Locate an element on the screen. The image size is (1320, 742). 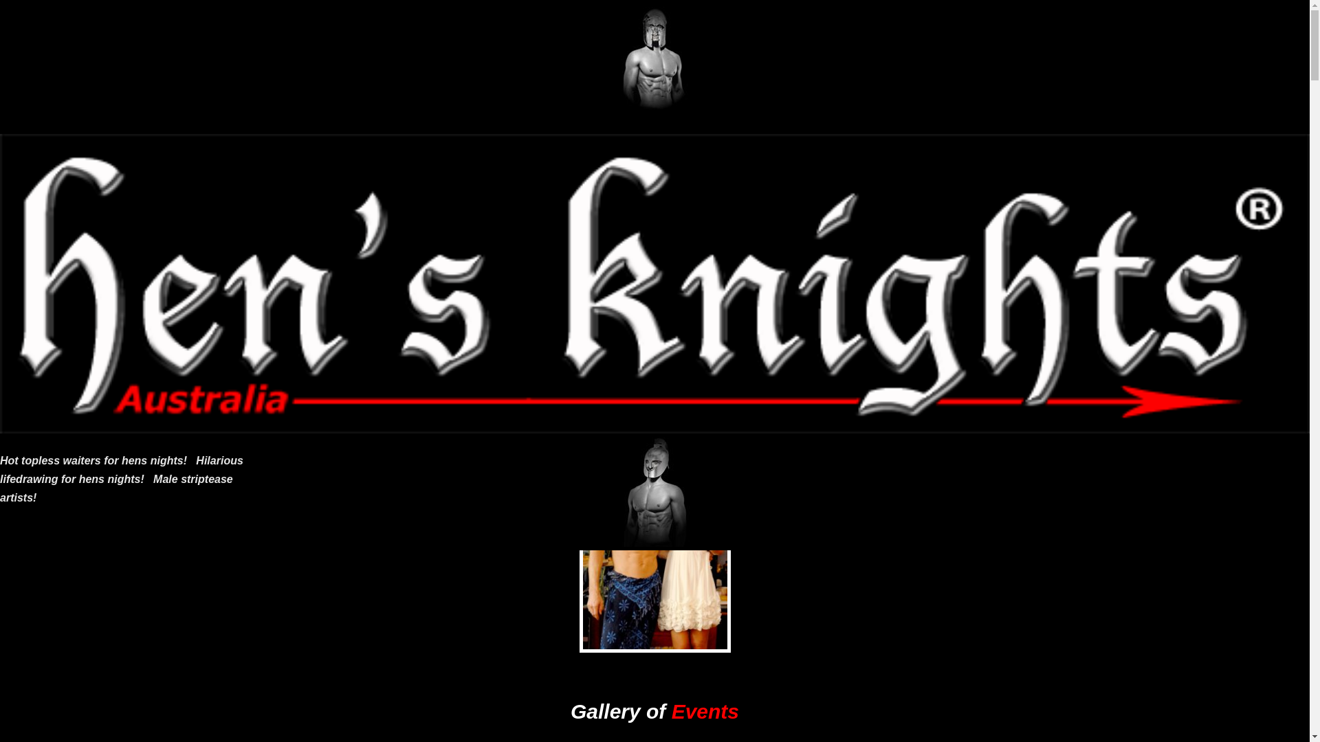
work with us is located at coordinates (123, 370).